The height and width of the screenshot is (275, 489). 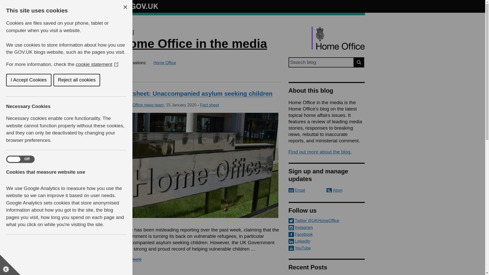 I want to click on Home Office, so click(x=165, y=63).